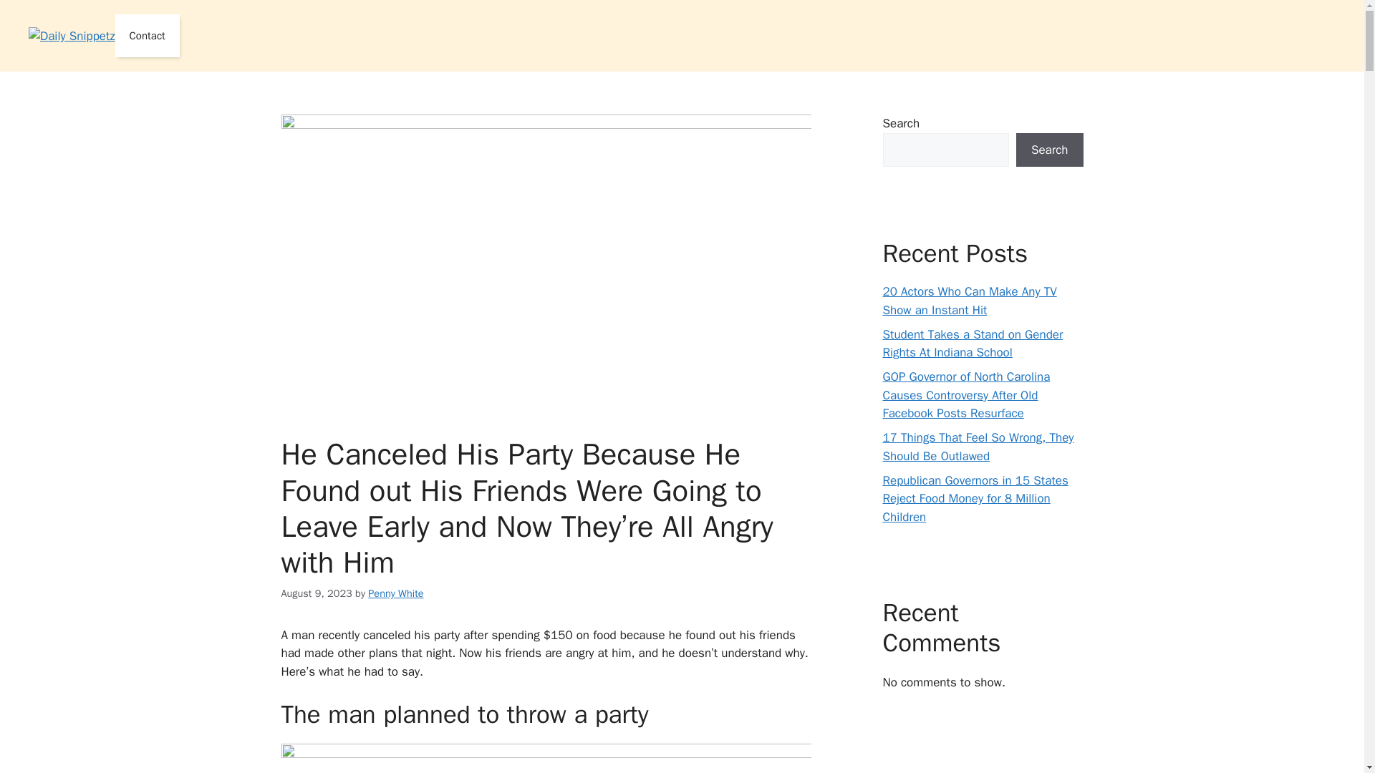  What do you see at coordinates (395, 593) in the screenshot?
I see `Penny White` at bounding box center [395, 593].